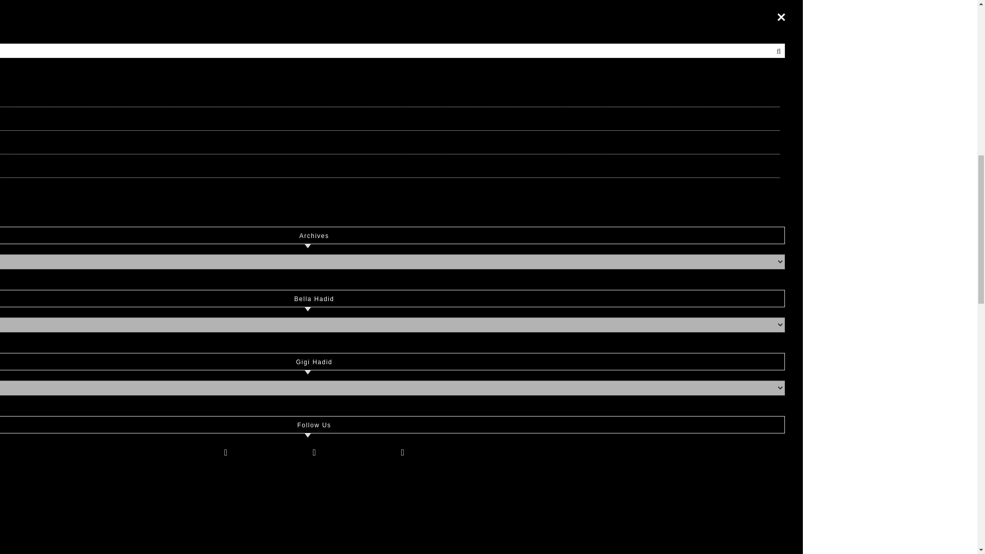 This screenshot has height=554, width=985. Describe the element at coordinates (567, 436) in the screenshot. I see `SOLD OUT` at that location.